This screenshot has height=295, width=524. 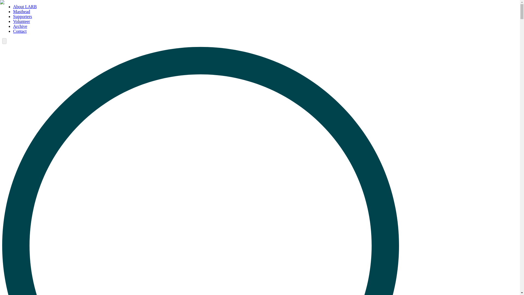 I want to click on Archive, so click(x=20, y=26).